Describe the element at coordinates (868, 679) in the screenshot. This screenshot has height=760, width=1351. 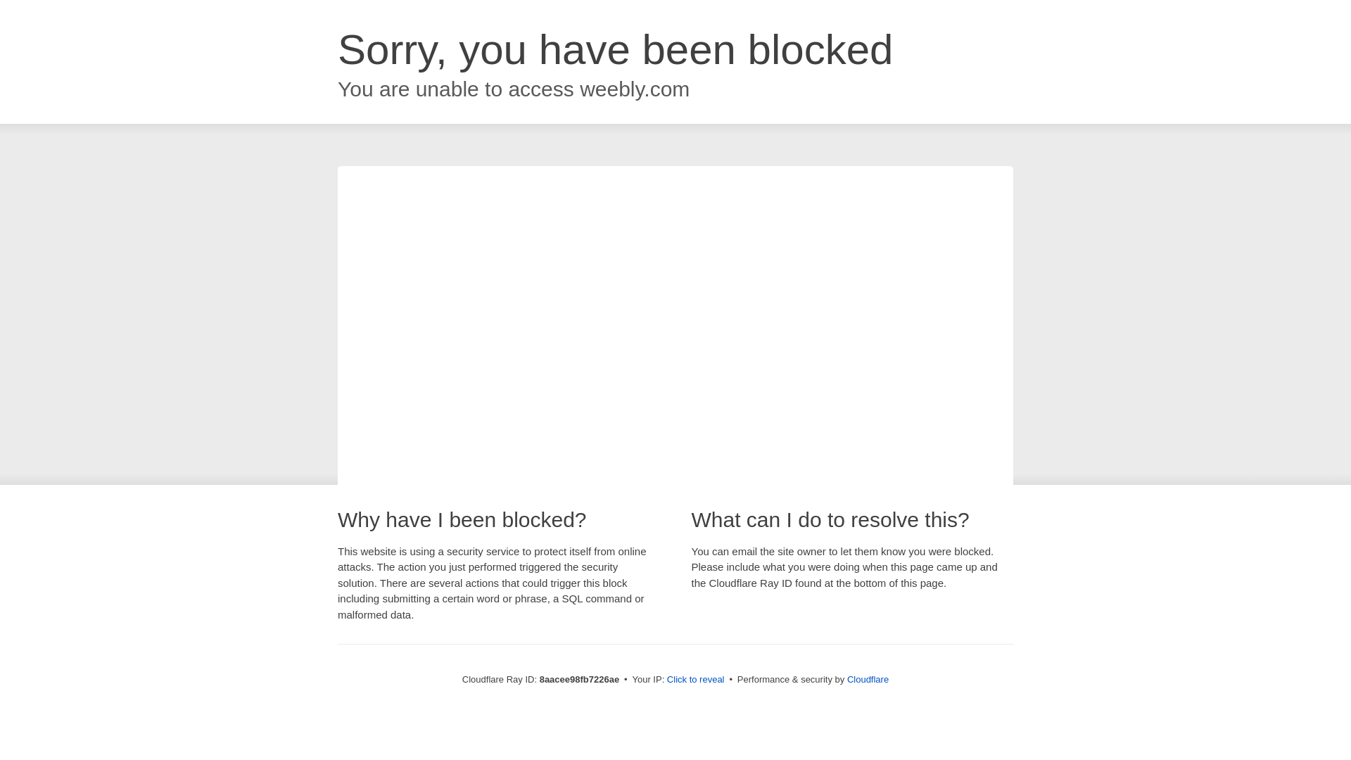
I see `Cloudflare` at that location.